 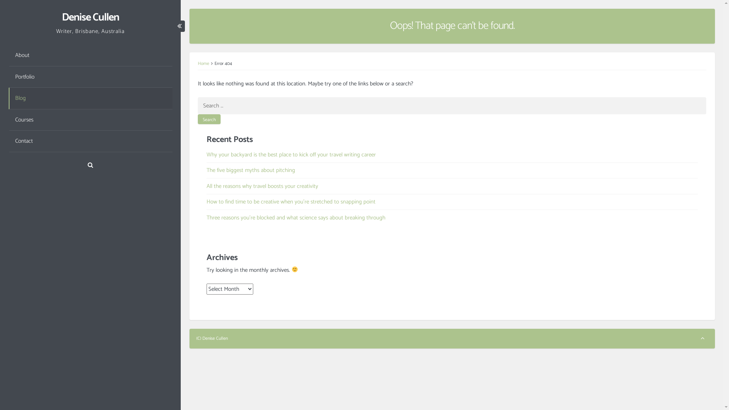 What do you see at coordinates (251, 170) in the screenshot?
I see `The five biggest myths about pitching` at bounding box center [251, 170].